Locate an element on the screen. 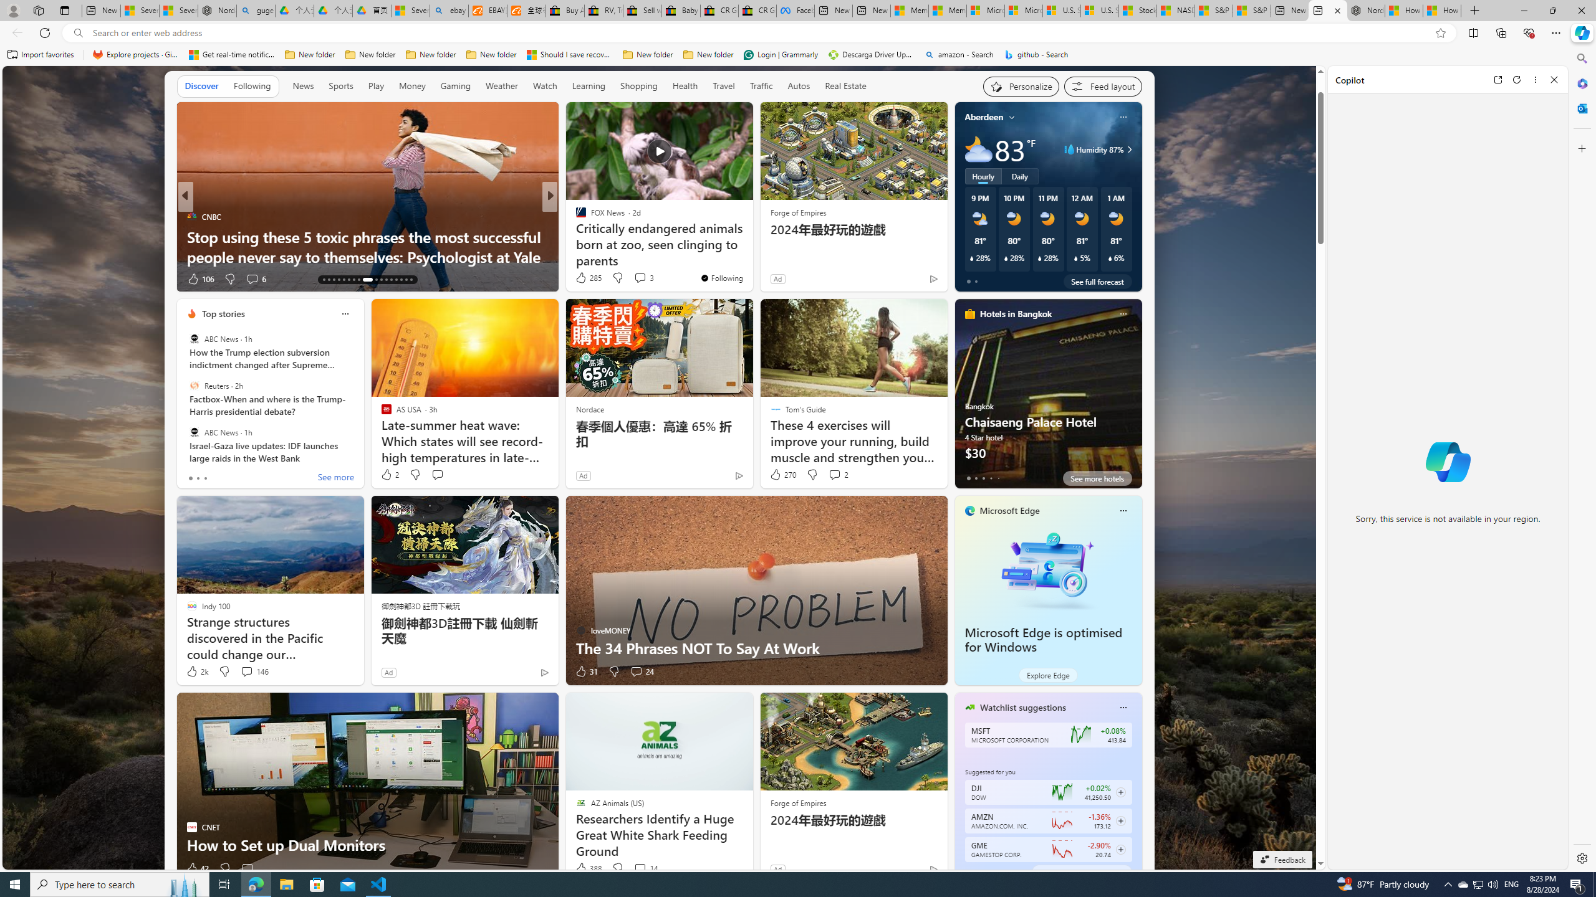 The width and height of the screenshot is (1596, 897). Komando is located at coordinates (575, 236).